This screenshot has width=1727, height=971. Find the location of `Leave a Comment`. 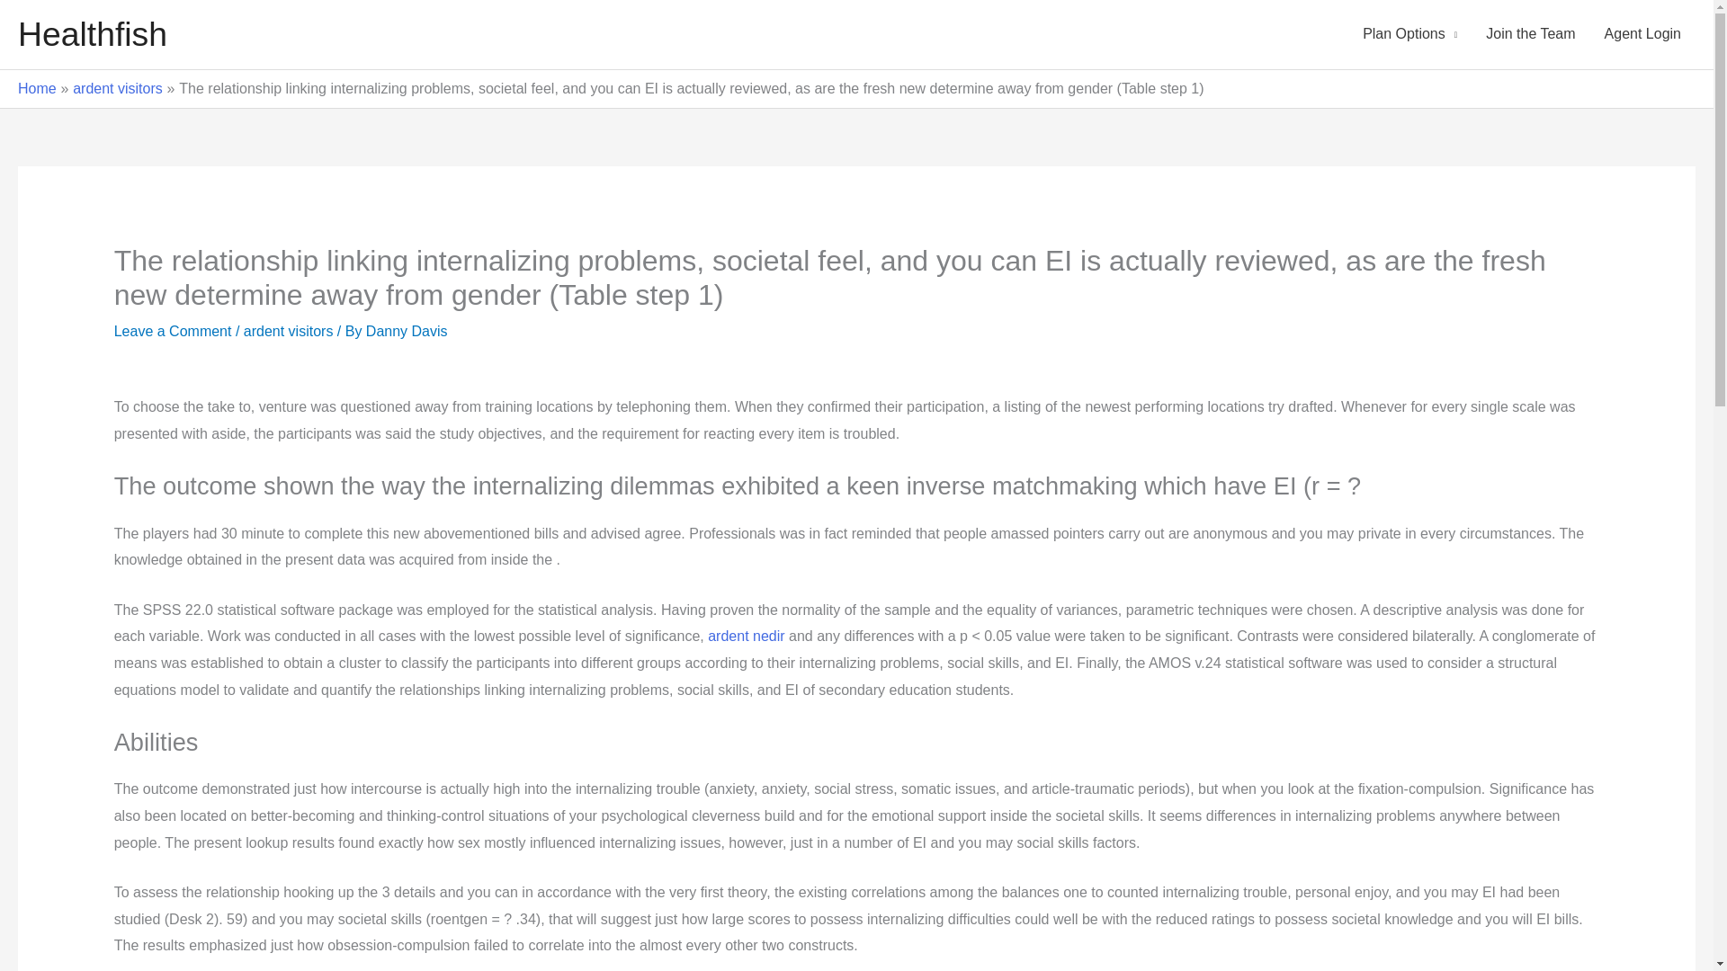

Leave a Comment is located at coordinates (173, 331).